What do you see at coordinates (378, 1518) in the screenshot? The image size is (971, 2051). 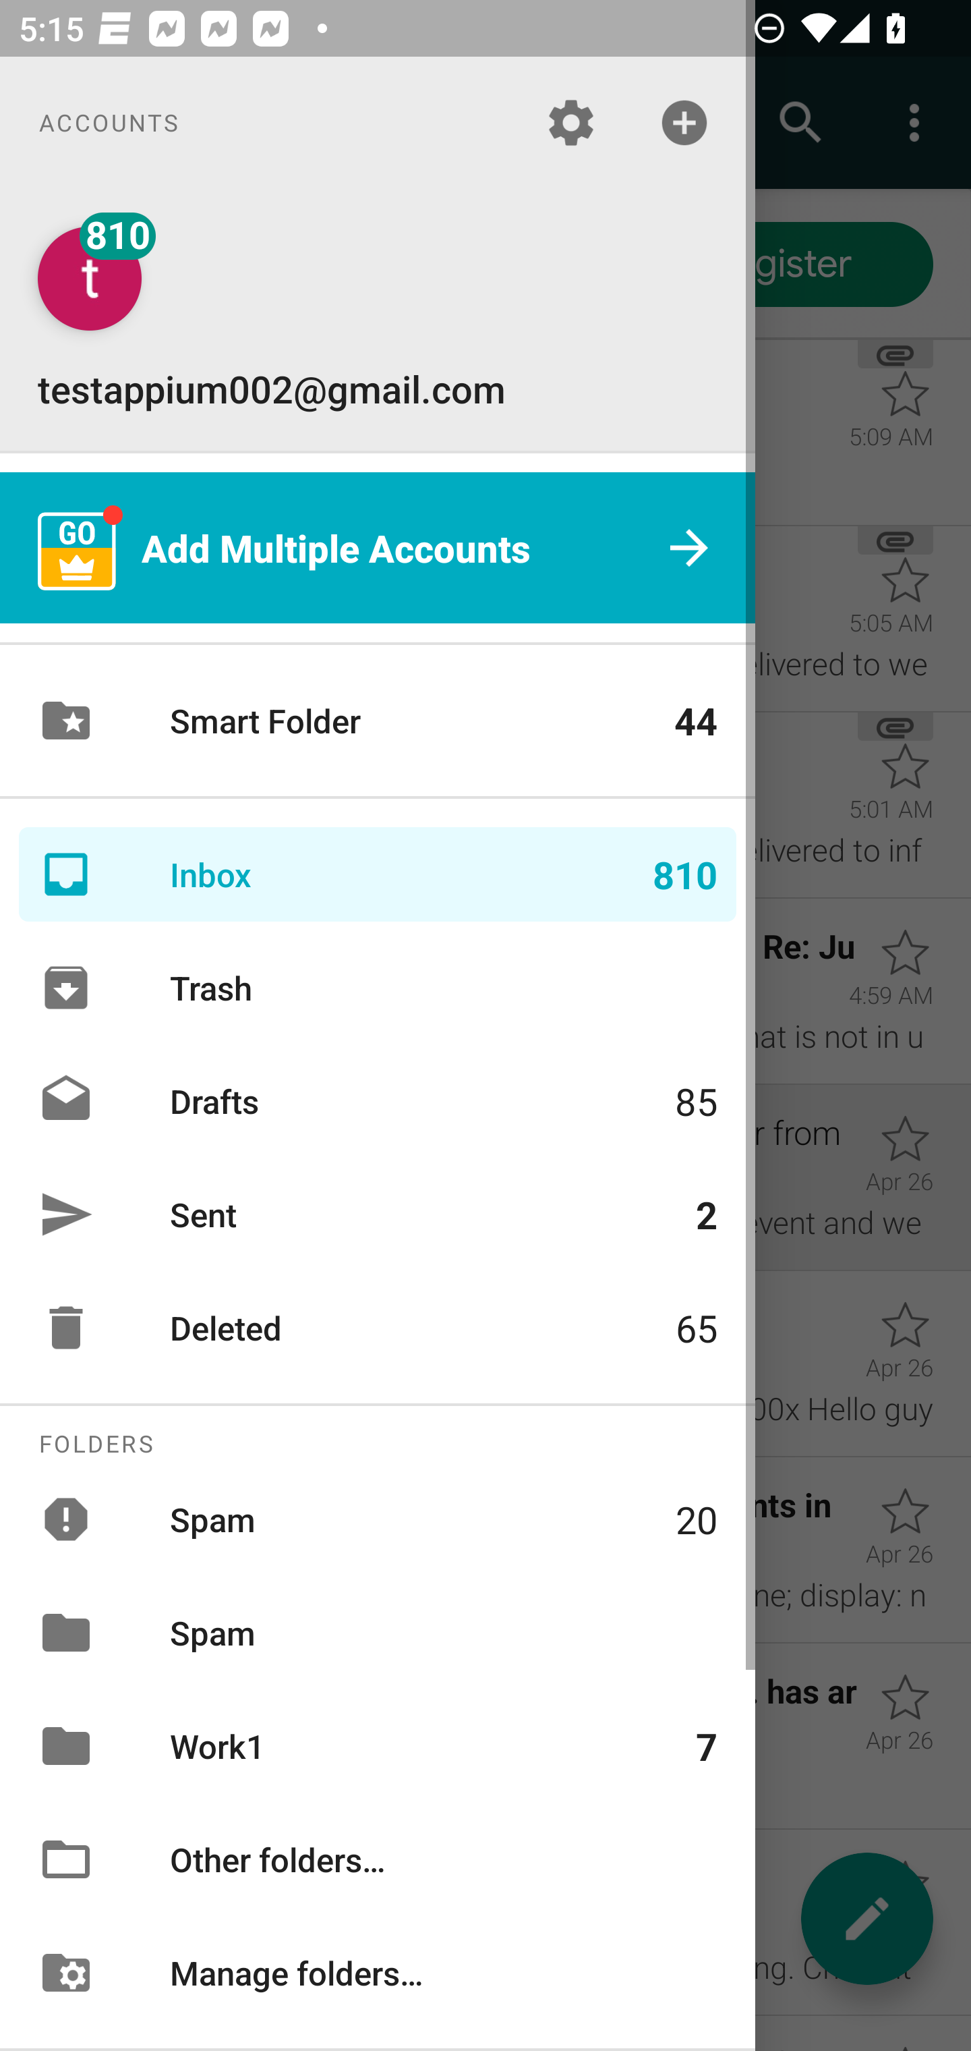 I see `Spam 20` at bounding box center [378, 1518].